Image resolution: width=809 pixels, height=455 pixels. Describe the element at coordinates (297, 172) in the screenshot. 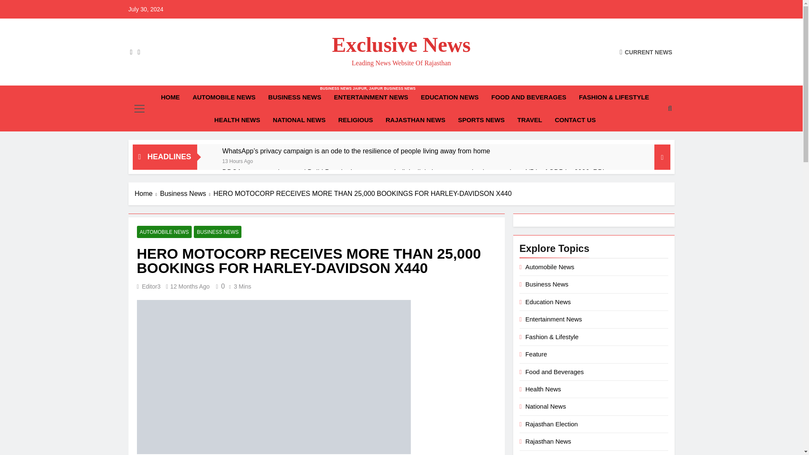

I see `SPORTS NEWS` at that location.